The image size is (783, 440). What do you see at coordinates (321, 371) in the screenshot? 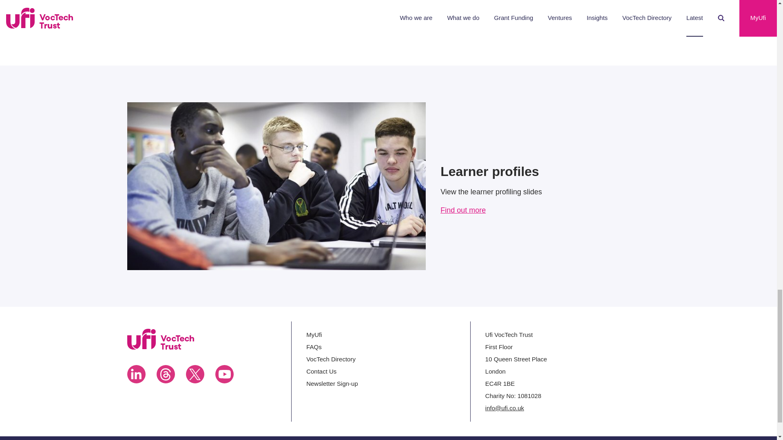
I see `Contact Us` at bounding box center [321, 371].